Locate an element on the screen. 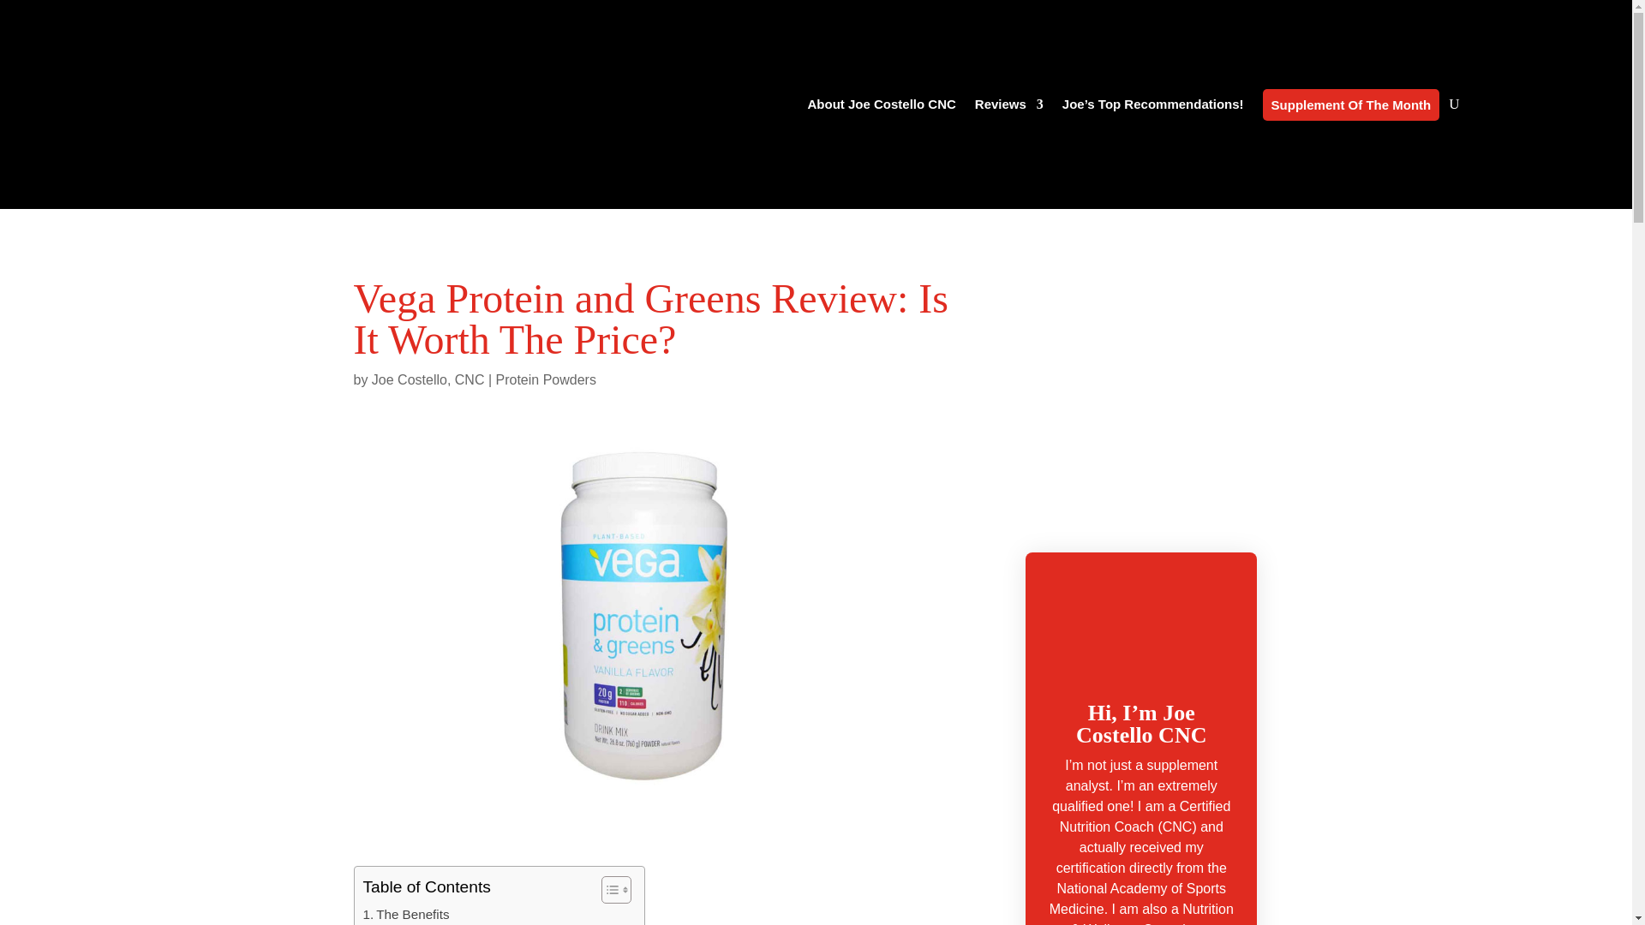  Joe Costello, CNC is located at coordinates (428, 380).